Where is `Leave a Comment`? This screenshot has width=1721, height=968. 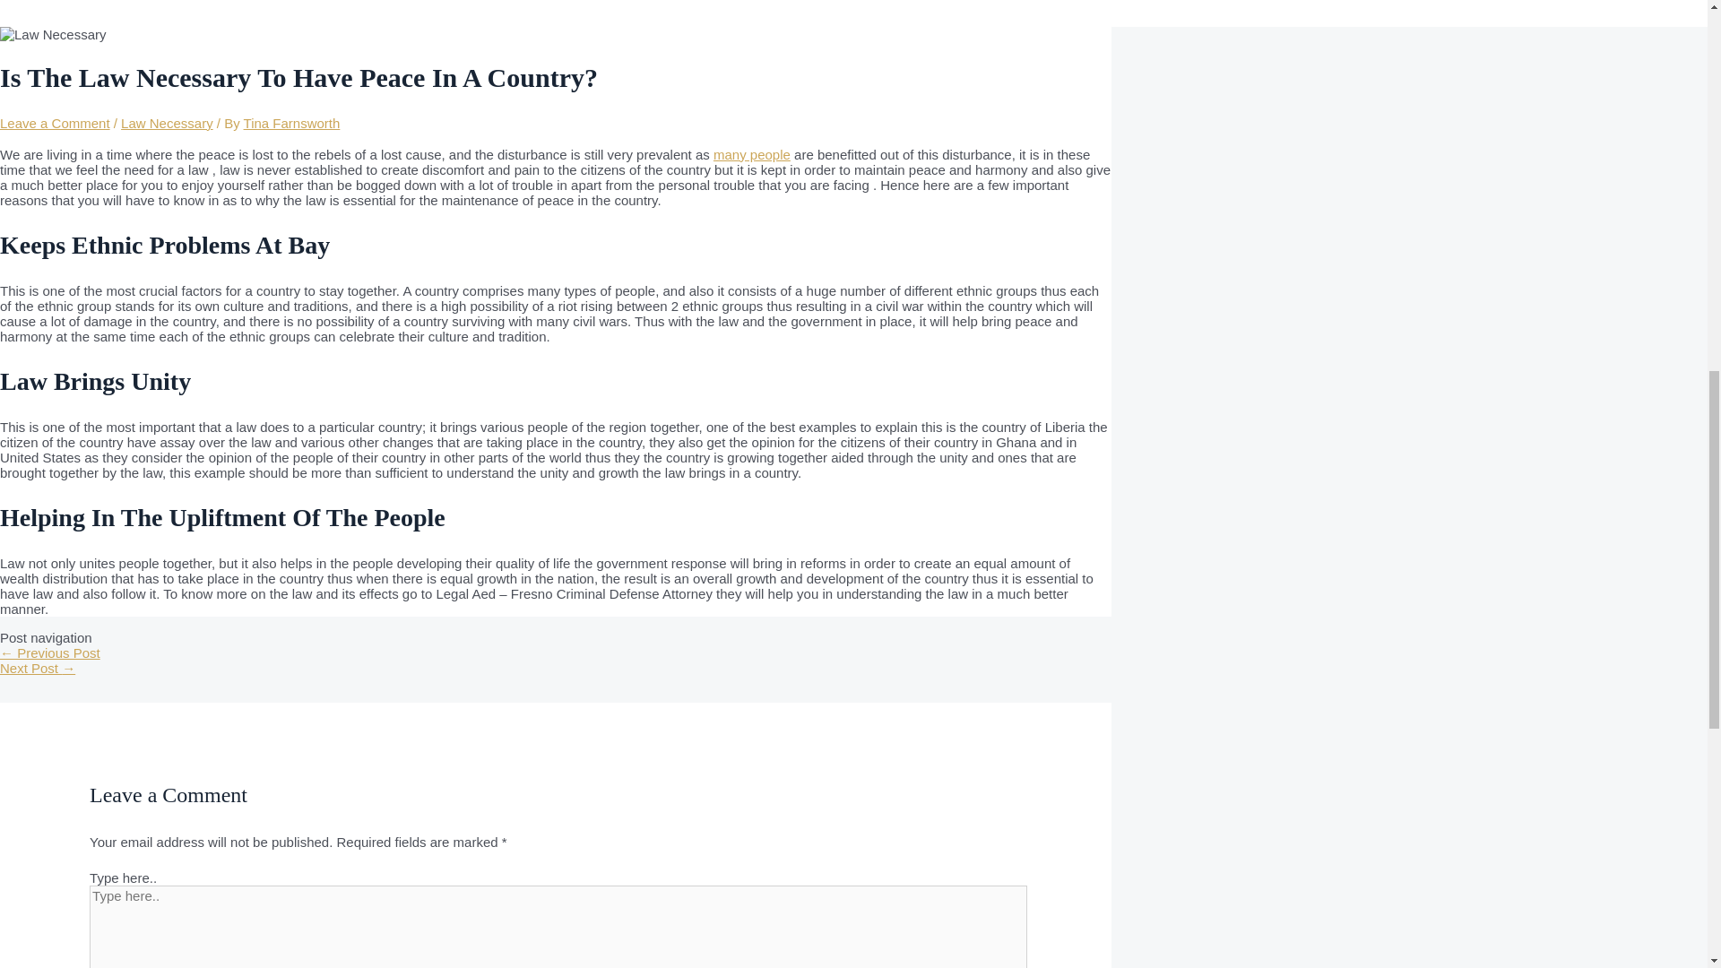
Leave a Comment is located at coordinates (55, 122).